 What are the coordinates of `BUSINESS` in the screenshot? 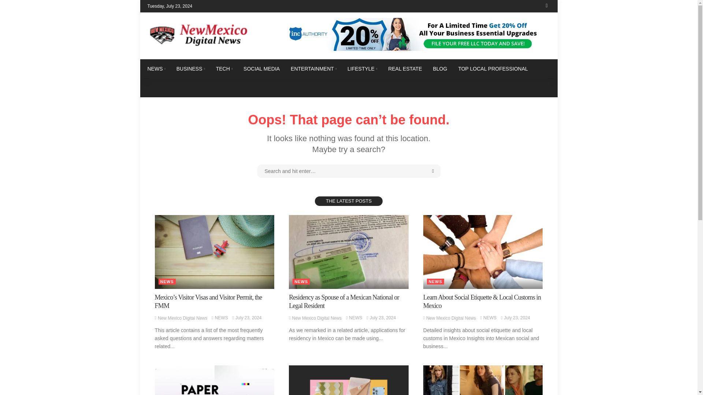 It's located at (190, 69).